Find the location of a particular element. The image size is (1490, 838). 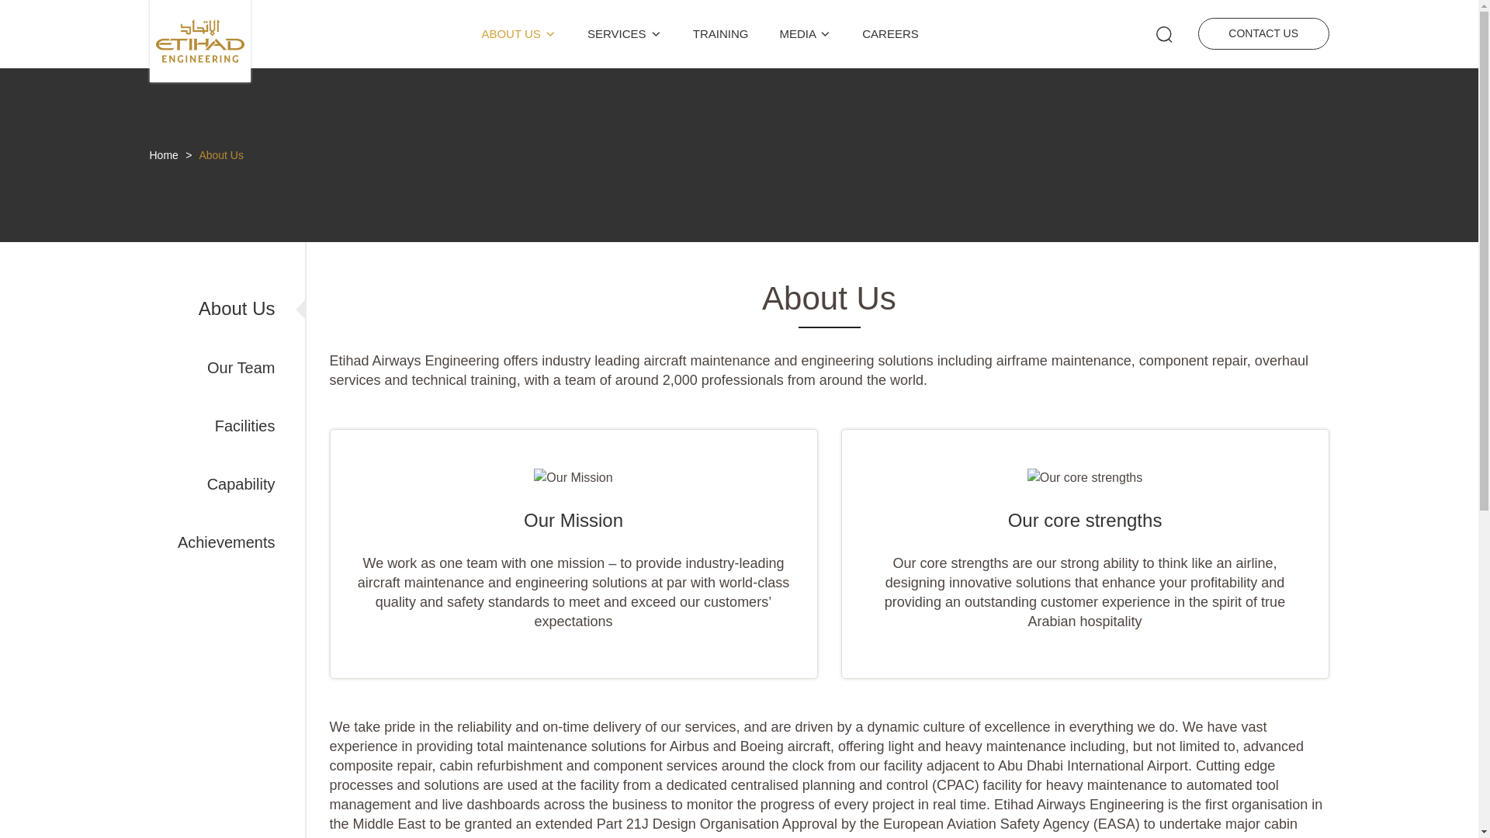

Achievements is located at coordinates (227, 542).